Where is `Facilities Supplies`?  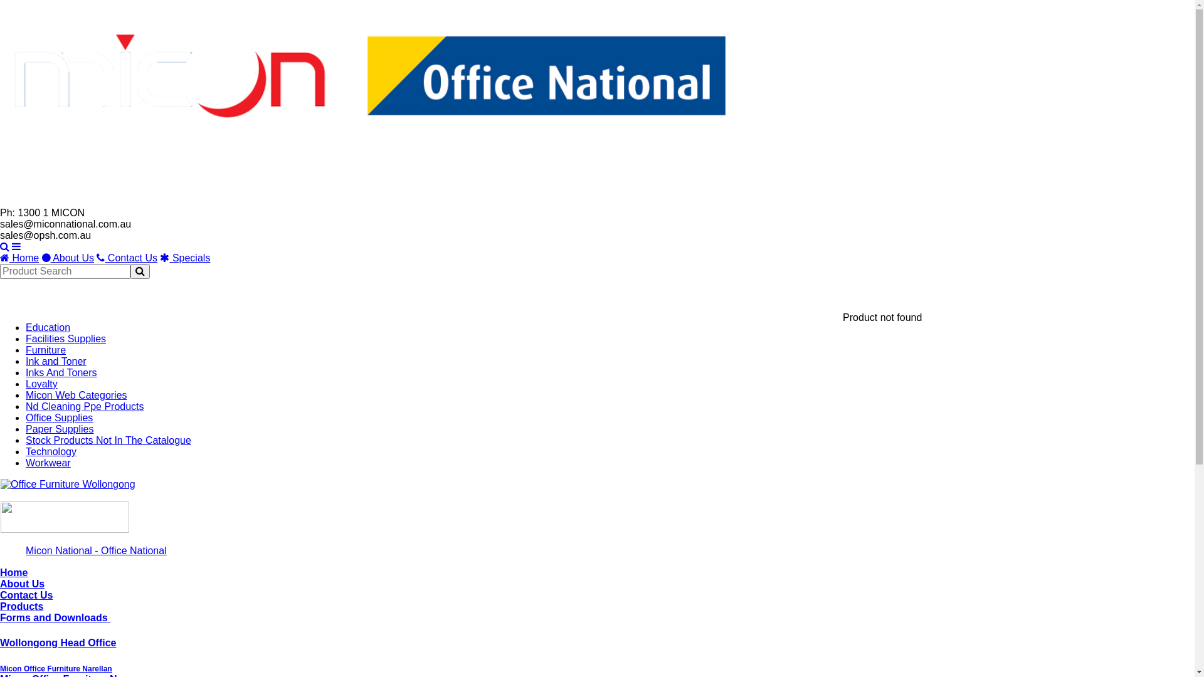 Facilities Supplies is located at coordinates (393, 288).